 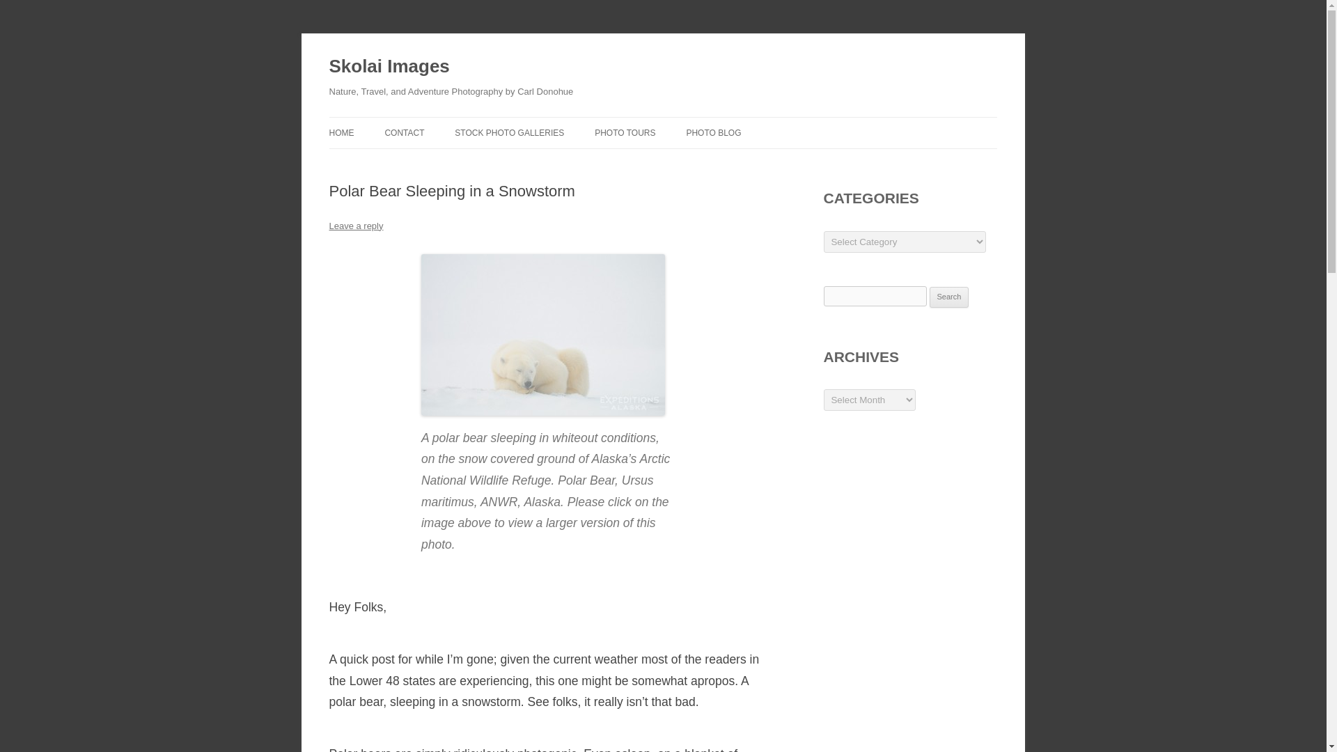 What do you see at coordinates (454, 162) in the screenshot?
I see `BIO` at bounding box center [454, 162].